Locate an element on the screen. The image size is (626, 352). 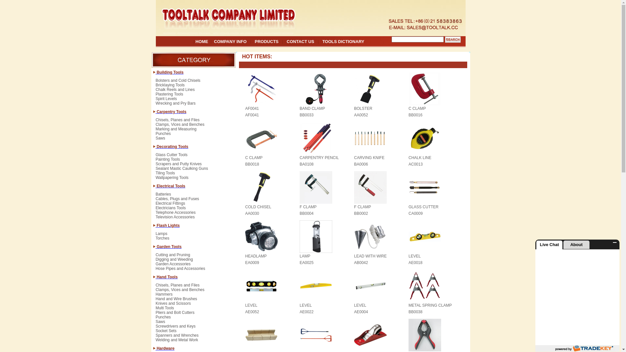
Punches is located at coordinates (163, 136).